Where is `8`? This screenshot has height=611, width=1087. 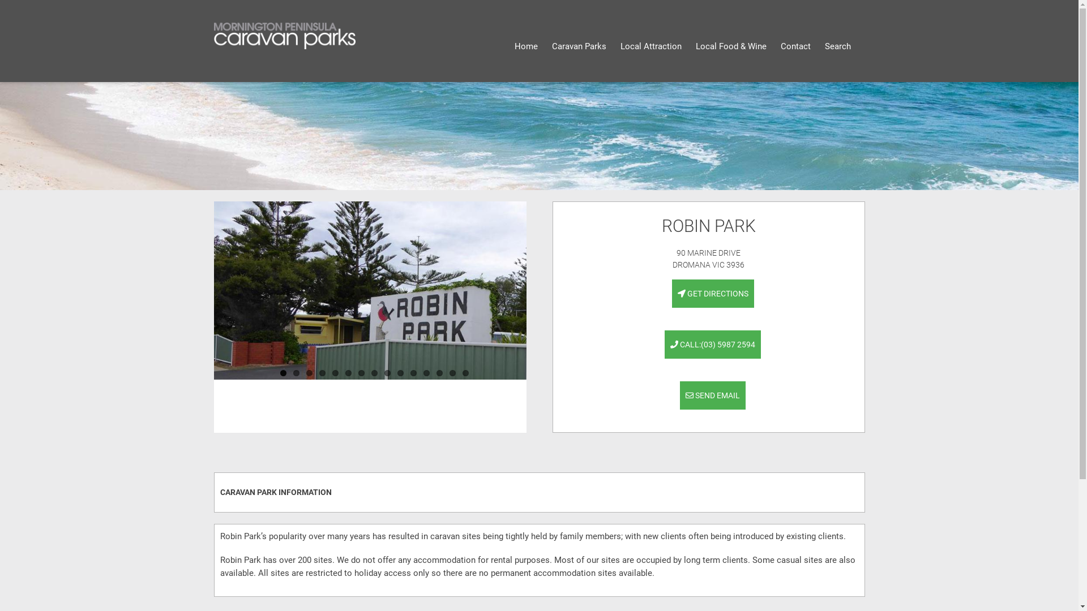 8 is located at coordinates (375, 373).